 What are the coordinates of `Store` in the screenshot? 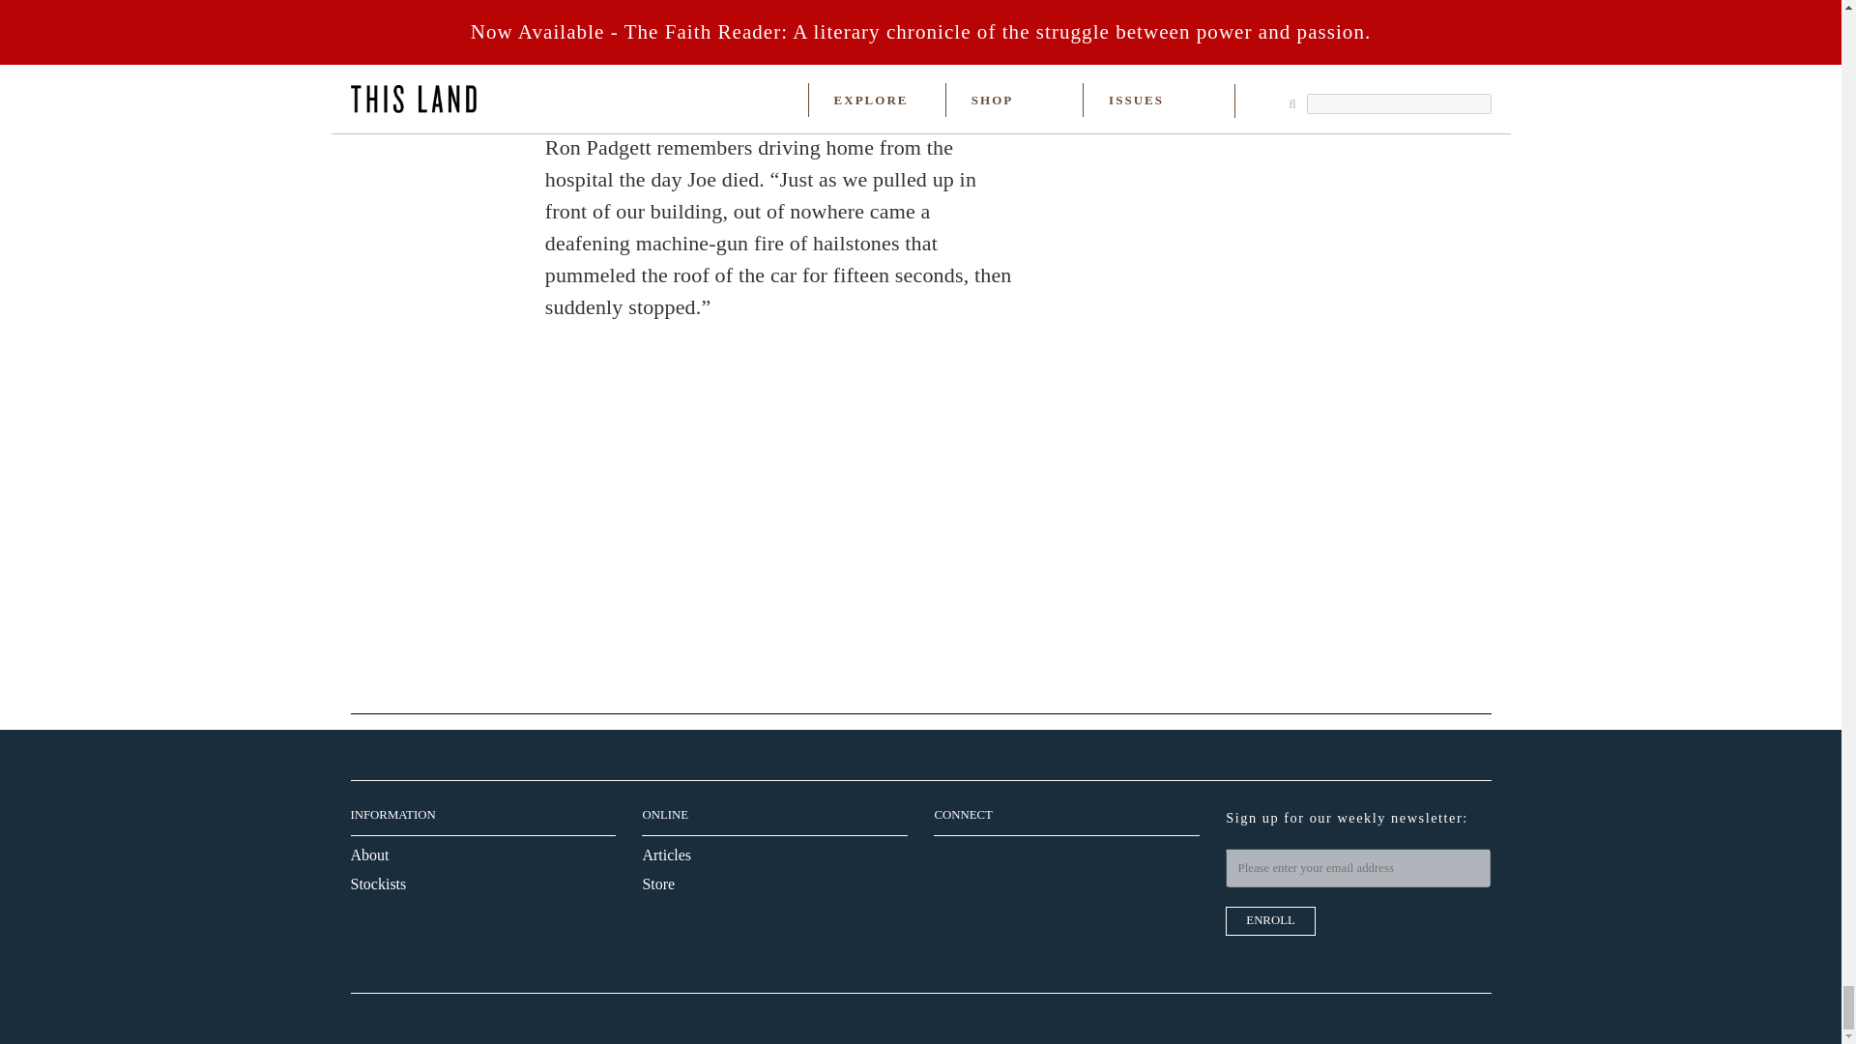 It's located at (658, 884).